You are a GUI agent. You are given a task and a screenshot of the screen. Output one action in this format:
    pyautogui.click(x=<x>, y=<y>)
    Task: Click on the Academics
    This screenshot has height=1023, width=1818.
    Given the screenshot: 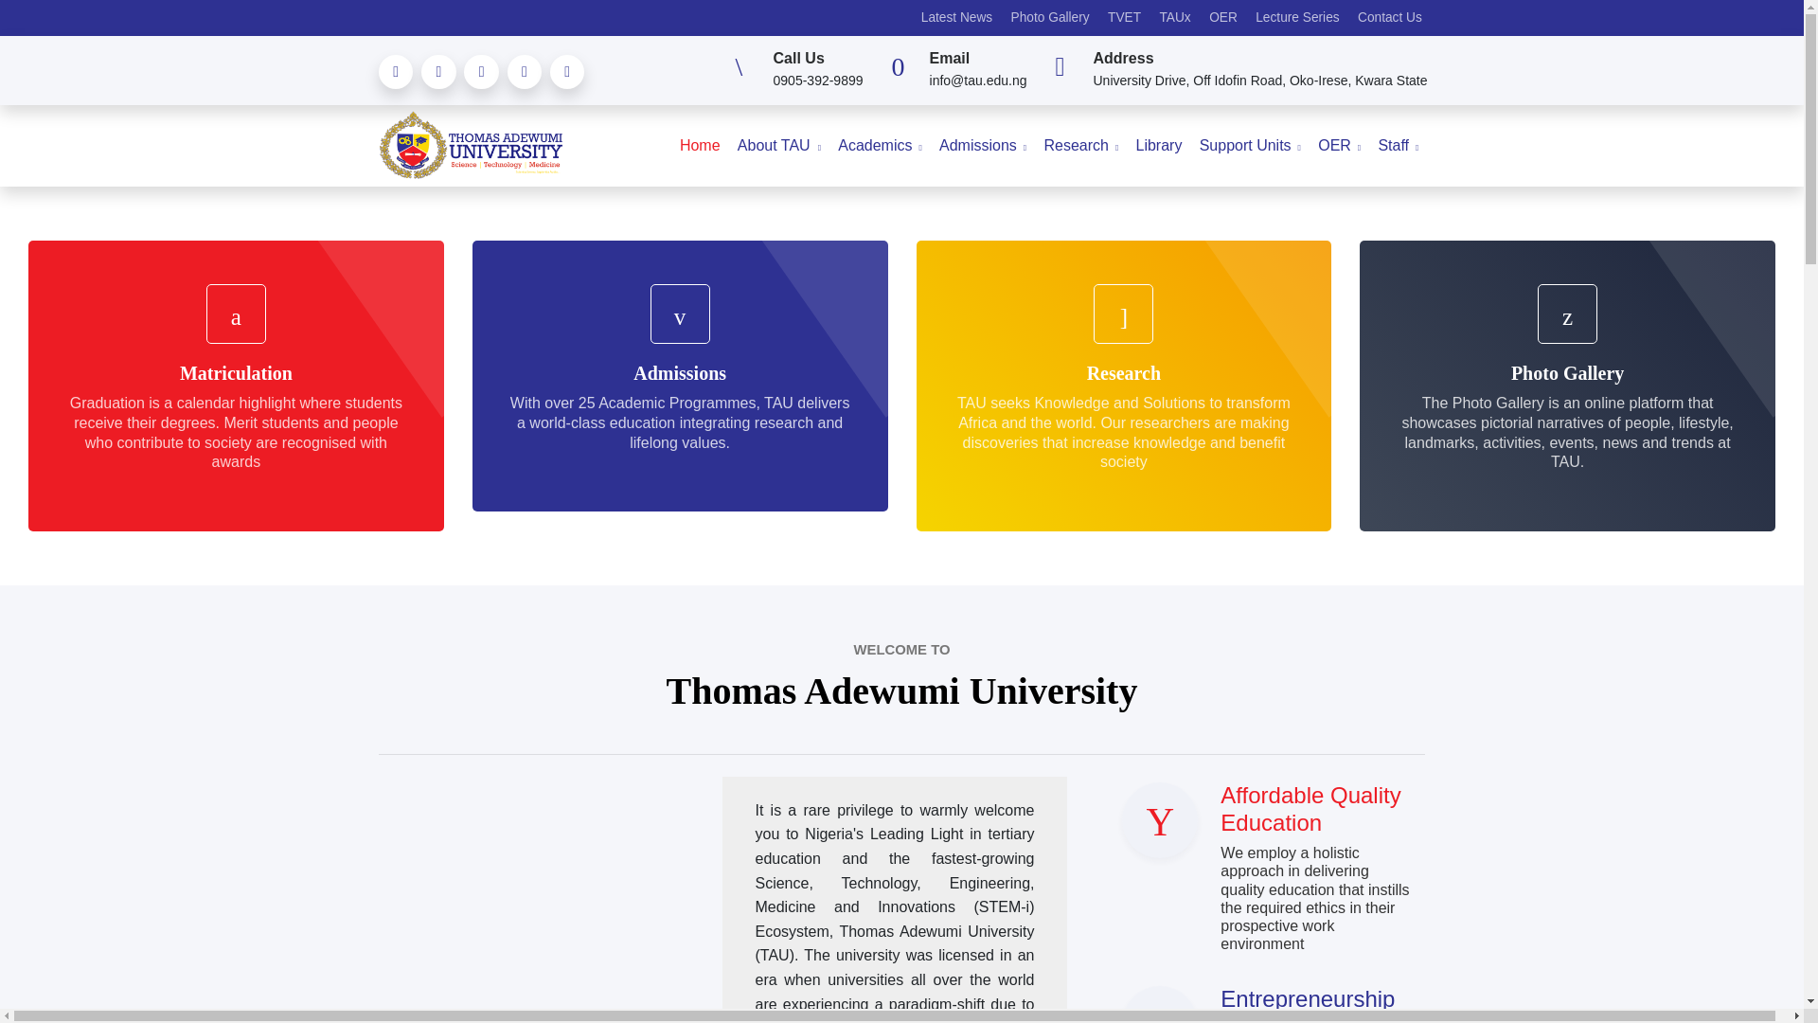 What is the action you would take?
    pyautogui.click(x=880, y=146)
    